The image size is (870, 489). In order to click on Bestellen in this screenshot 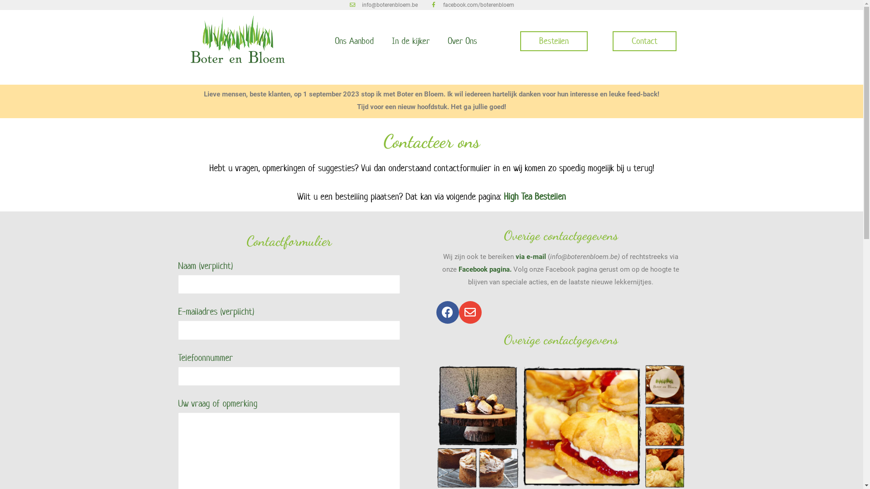, I will do `click(554, 41)`.